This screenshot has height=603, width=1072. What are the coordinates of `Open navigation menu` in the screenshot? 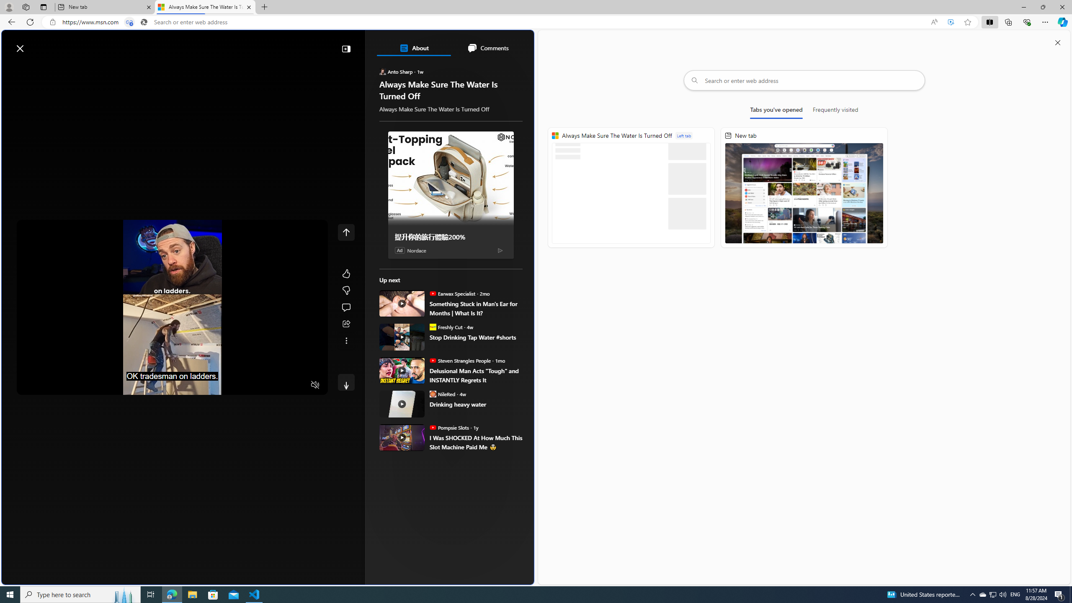 It's located at (12, 68).